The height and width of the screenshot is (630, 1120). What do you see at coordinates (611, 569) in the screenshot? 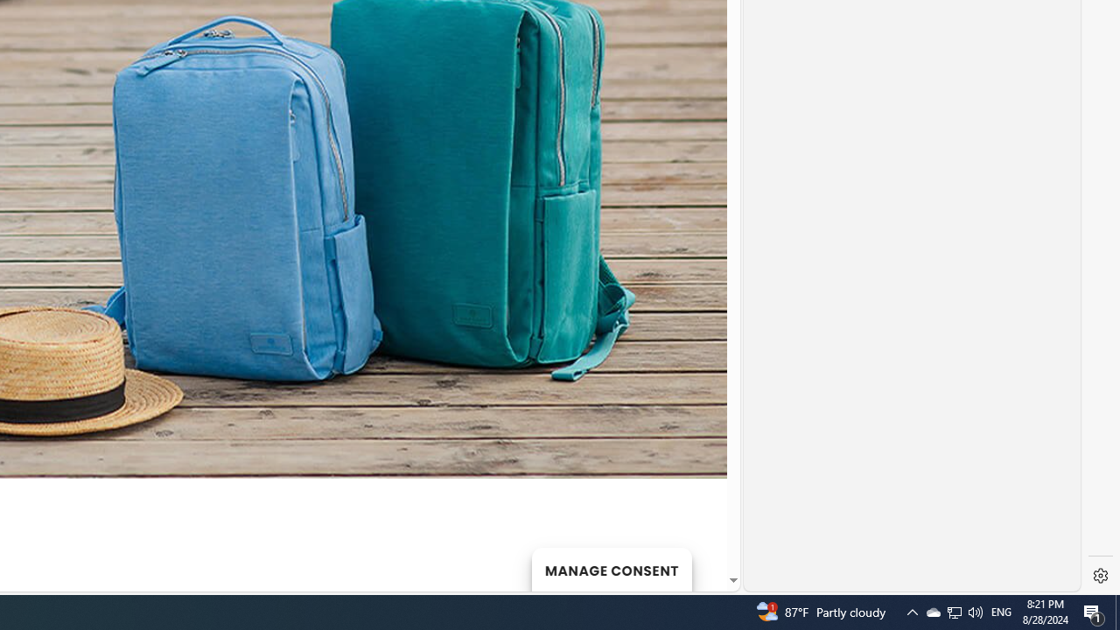
I see `MANAGE CONSENT` at bounding box center [611, 569].